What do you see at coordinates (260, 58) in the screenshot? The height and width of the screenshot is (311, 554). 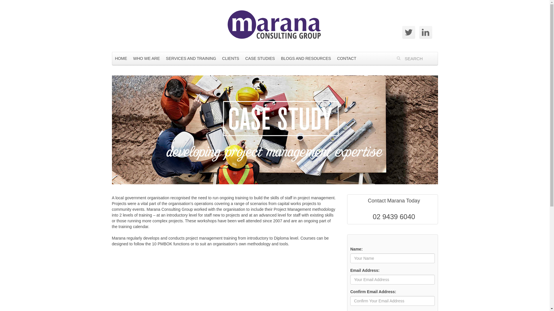 I see `CASE STUDIES` at bounding box center [260, 58].